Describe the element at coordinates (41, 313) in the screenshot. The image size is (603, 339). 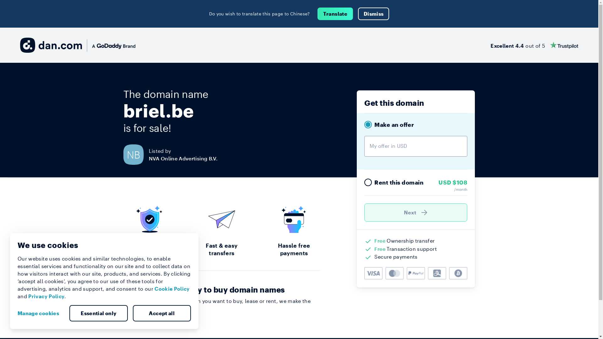
I see `Manage cookies` at that location.